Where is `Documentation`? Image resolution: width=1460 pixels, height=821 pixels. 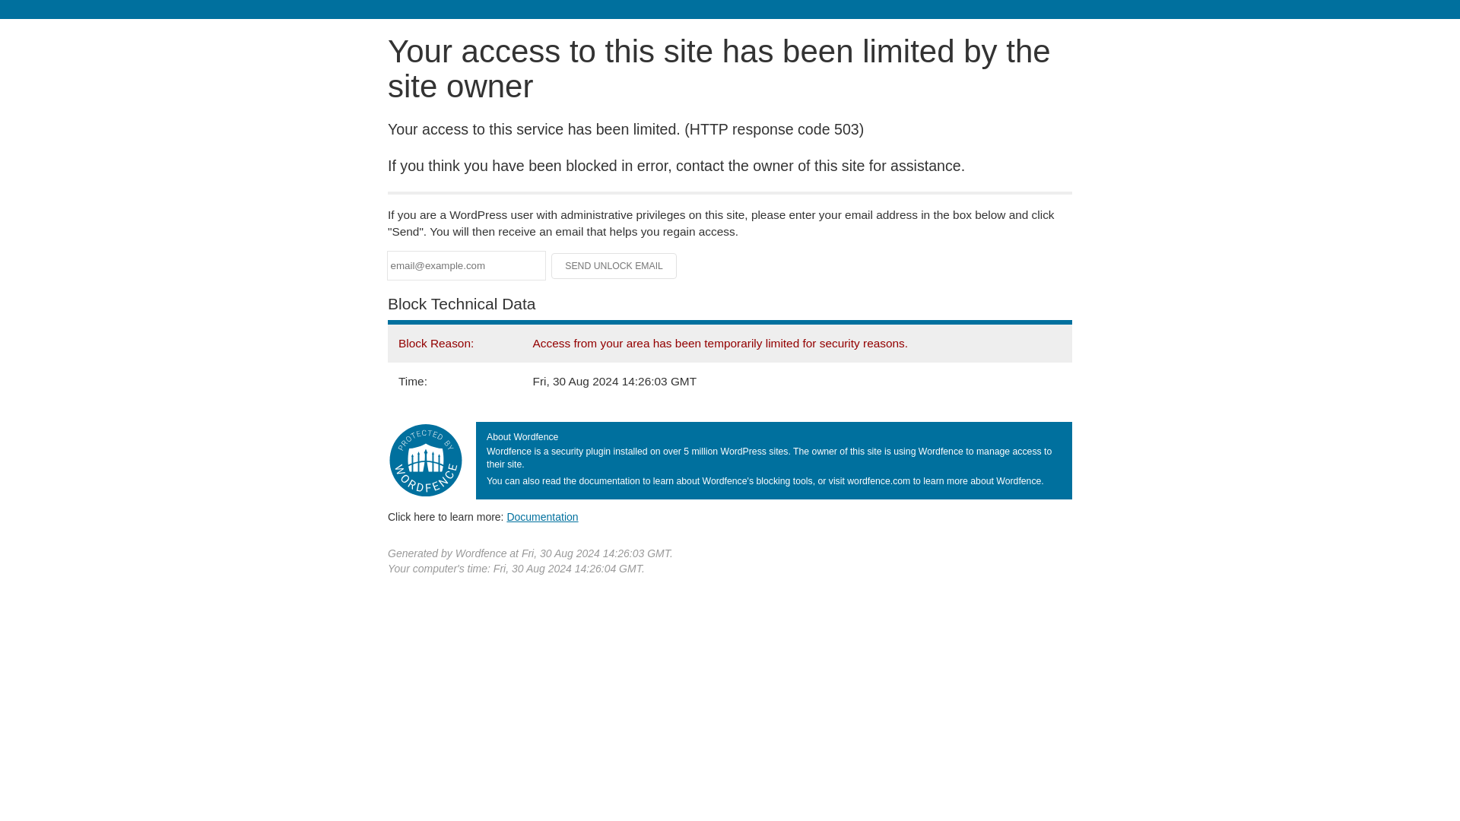
Documentation is located at coordinates (542, 516).